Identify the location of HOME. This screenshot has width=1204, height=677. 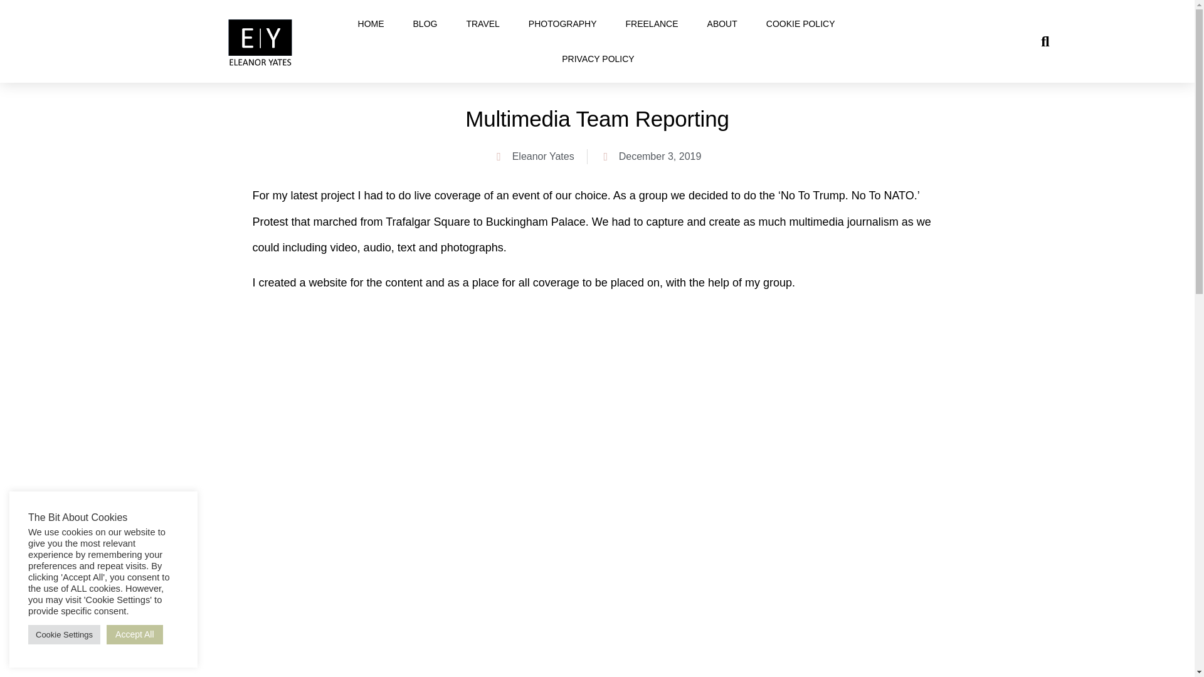
(371, 23).